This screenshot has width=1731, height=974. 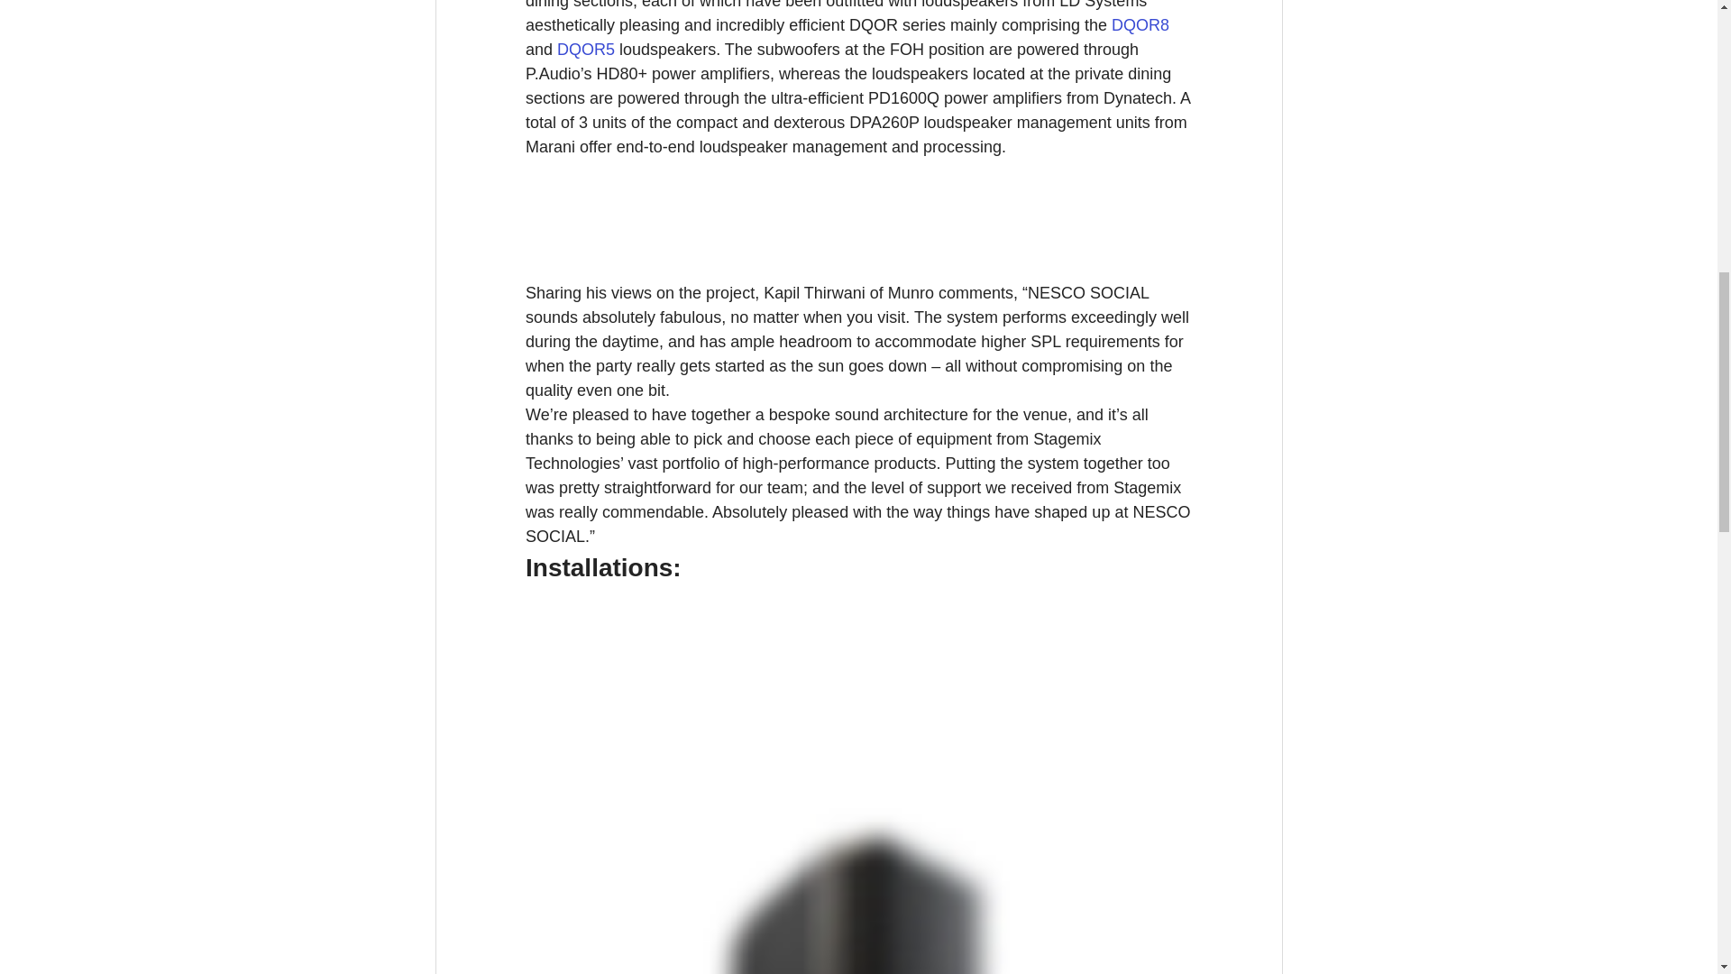 What do you see at coordinates (1140, 25) in the screenshot?
I see `DQOR8` at bounding box center [1140, 25].